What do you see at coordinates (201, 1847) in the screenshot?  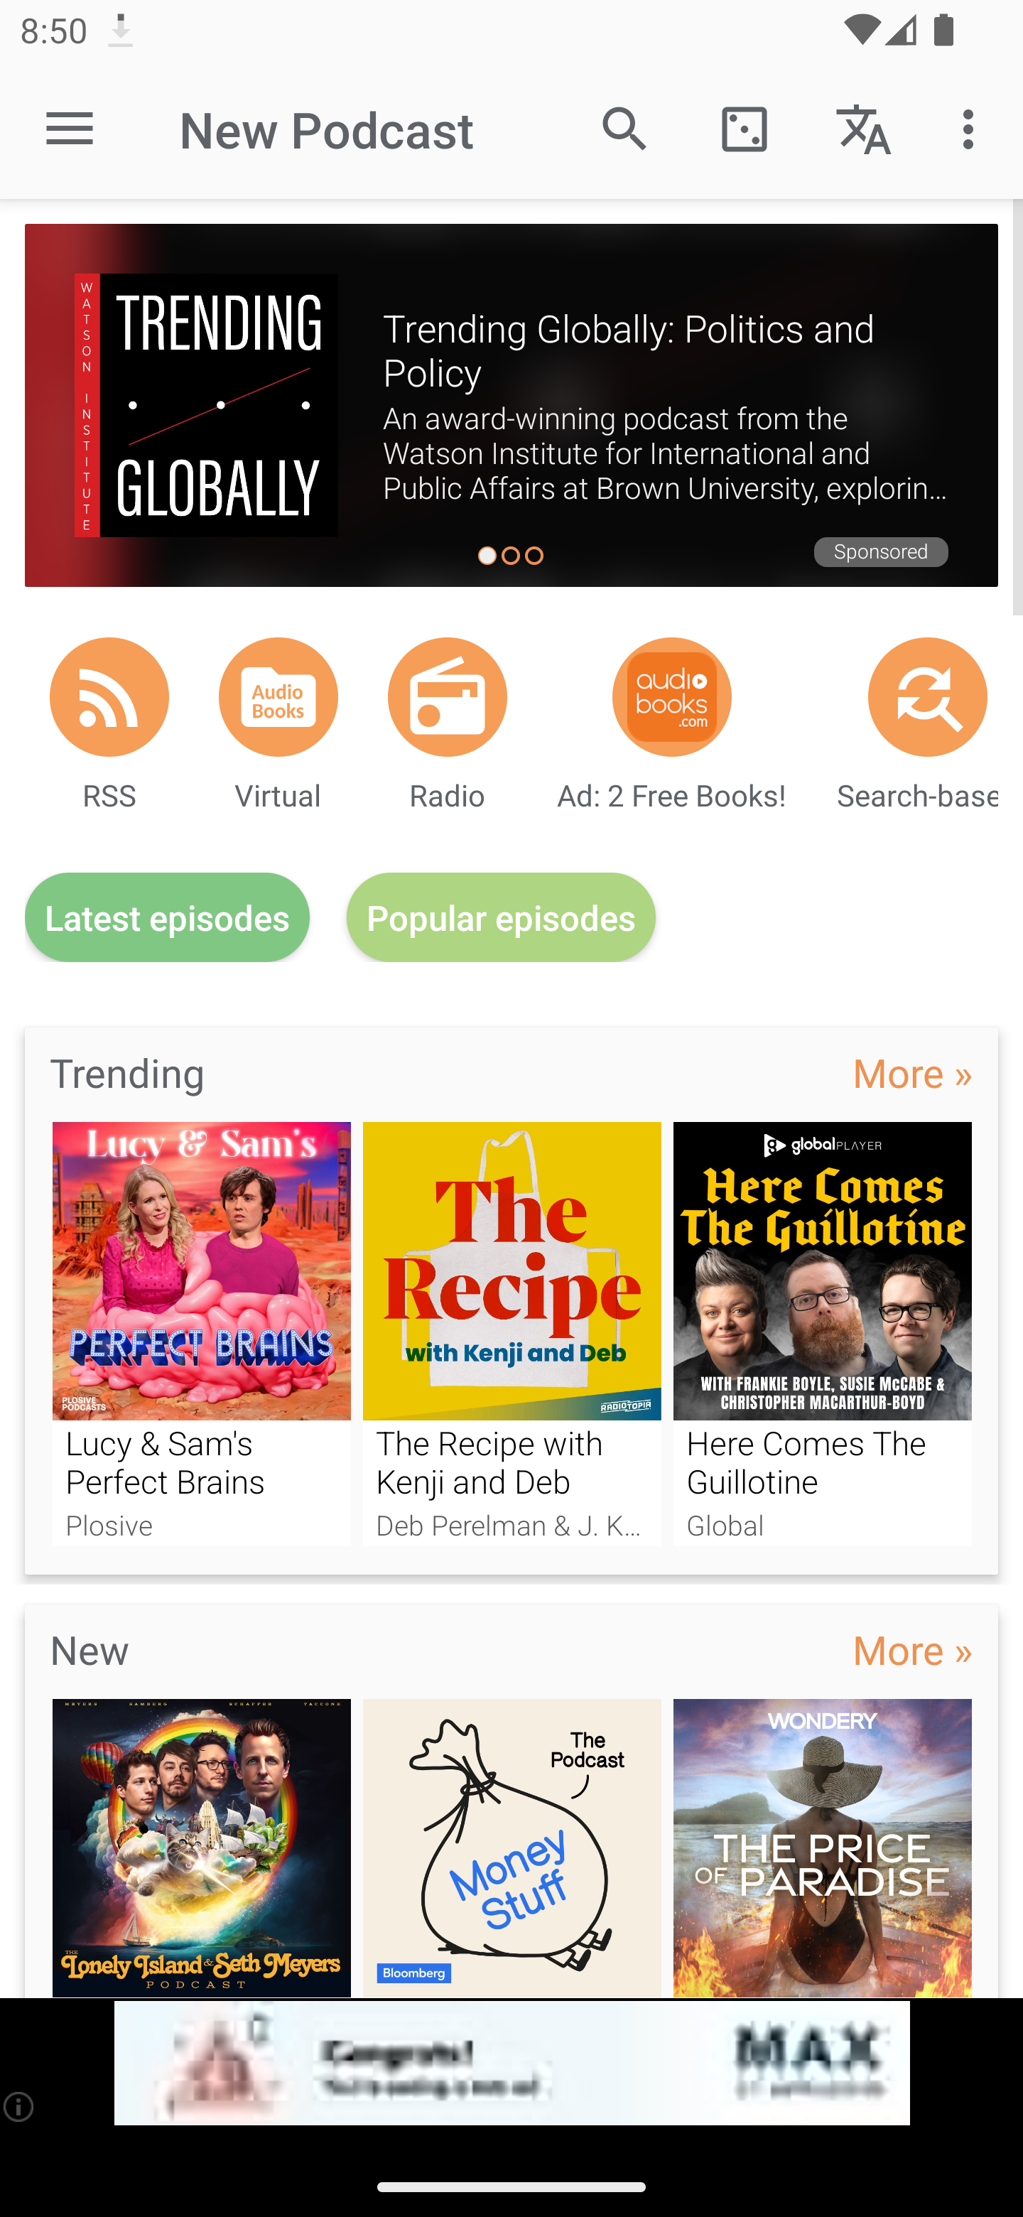 I see `The Lonely Island and Seth Meyers Podcast` at bounding box center [201, 1847].